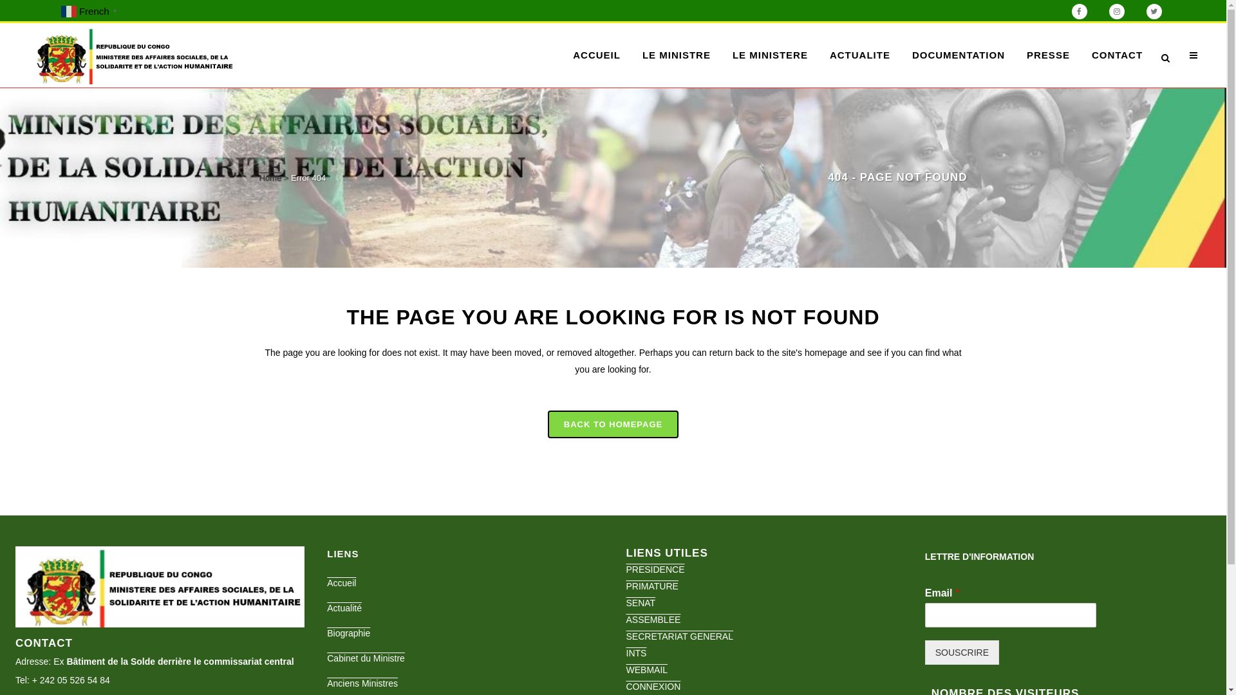 The height and width of the screenshot is (695, 1236). I want to click on PRESSE, so click(1048, 55).